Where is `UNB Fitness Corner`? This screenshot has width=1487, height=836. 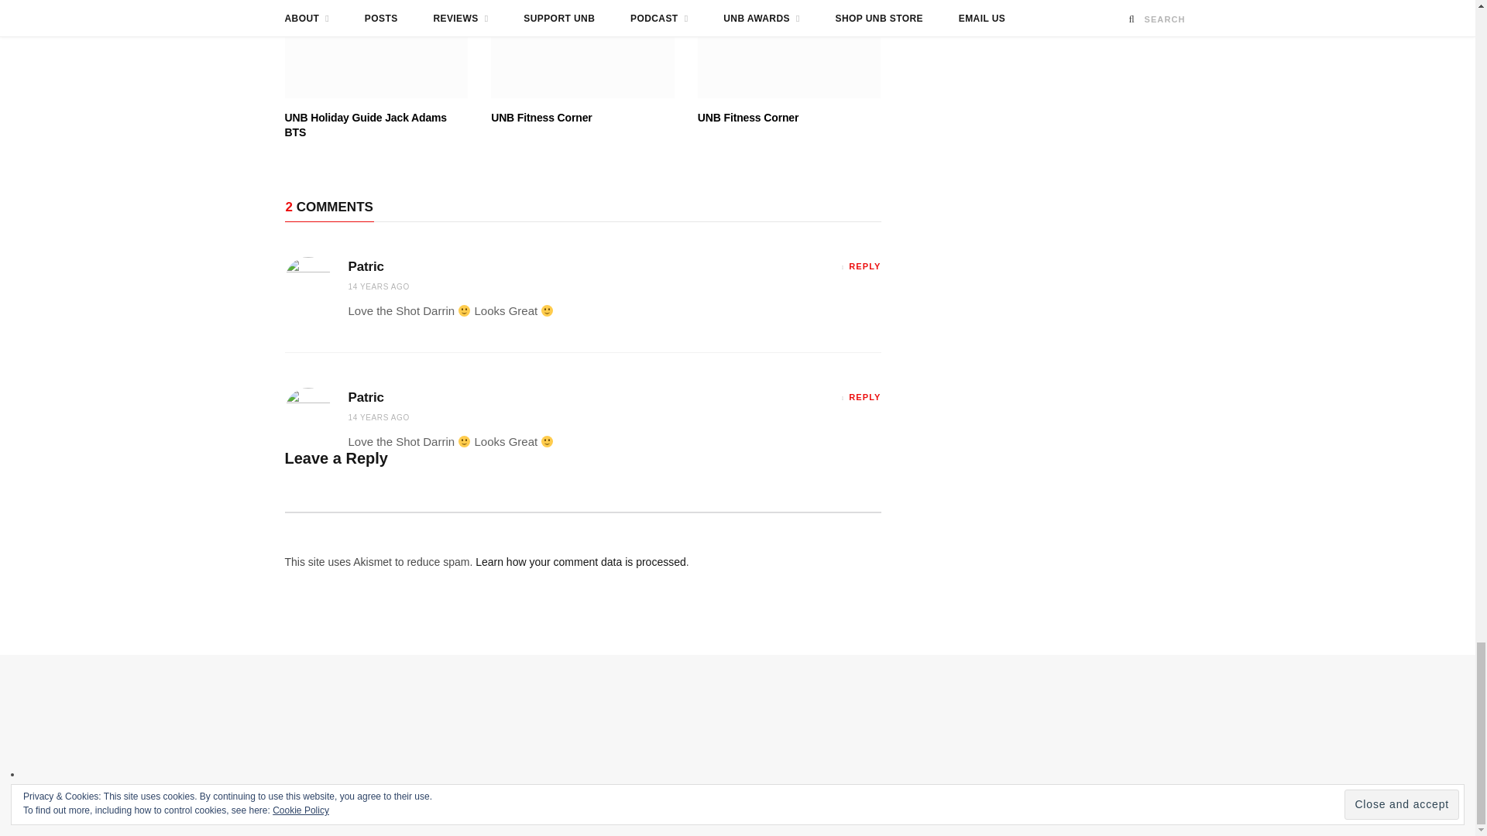 UNB Fitness Corner is located at coordinates (789, 50).